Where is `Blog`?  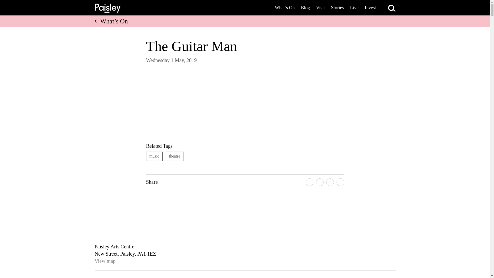
Blog is located at coordinates (305, 8).